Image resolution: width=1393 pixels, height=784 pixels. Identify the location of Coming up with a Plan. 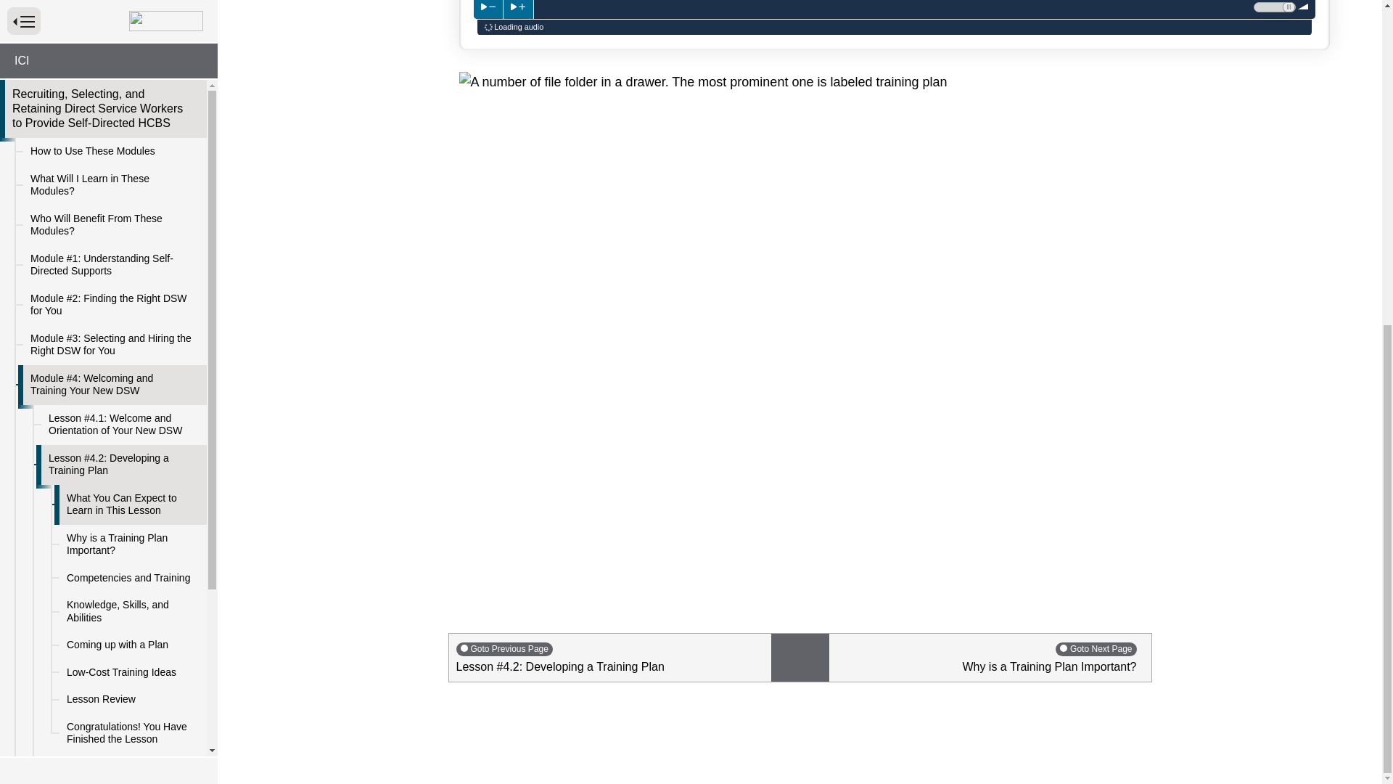
(130, 96).